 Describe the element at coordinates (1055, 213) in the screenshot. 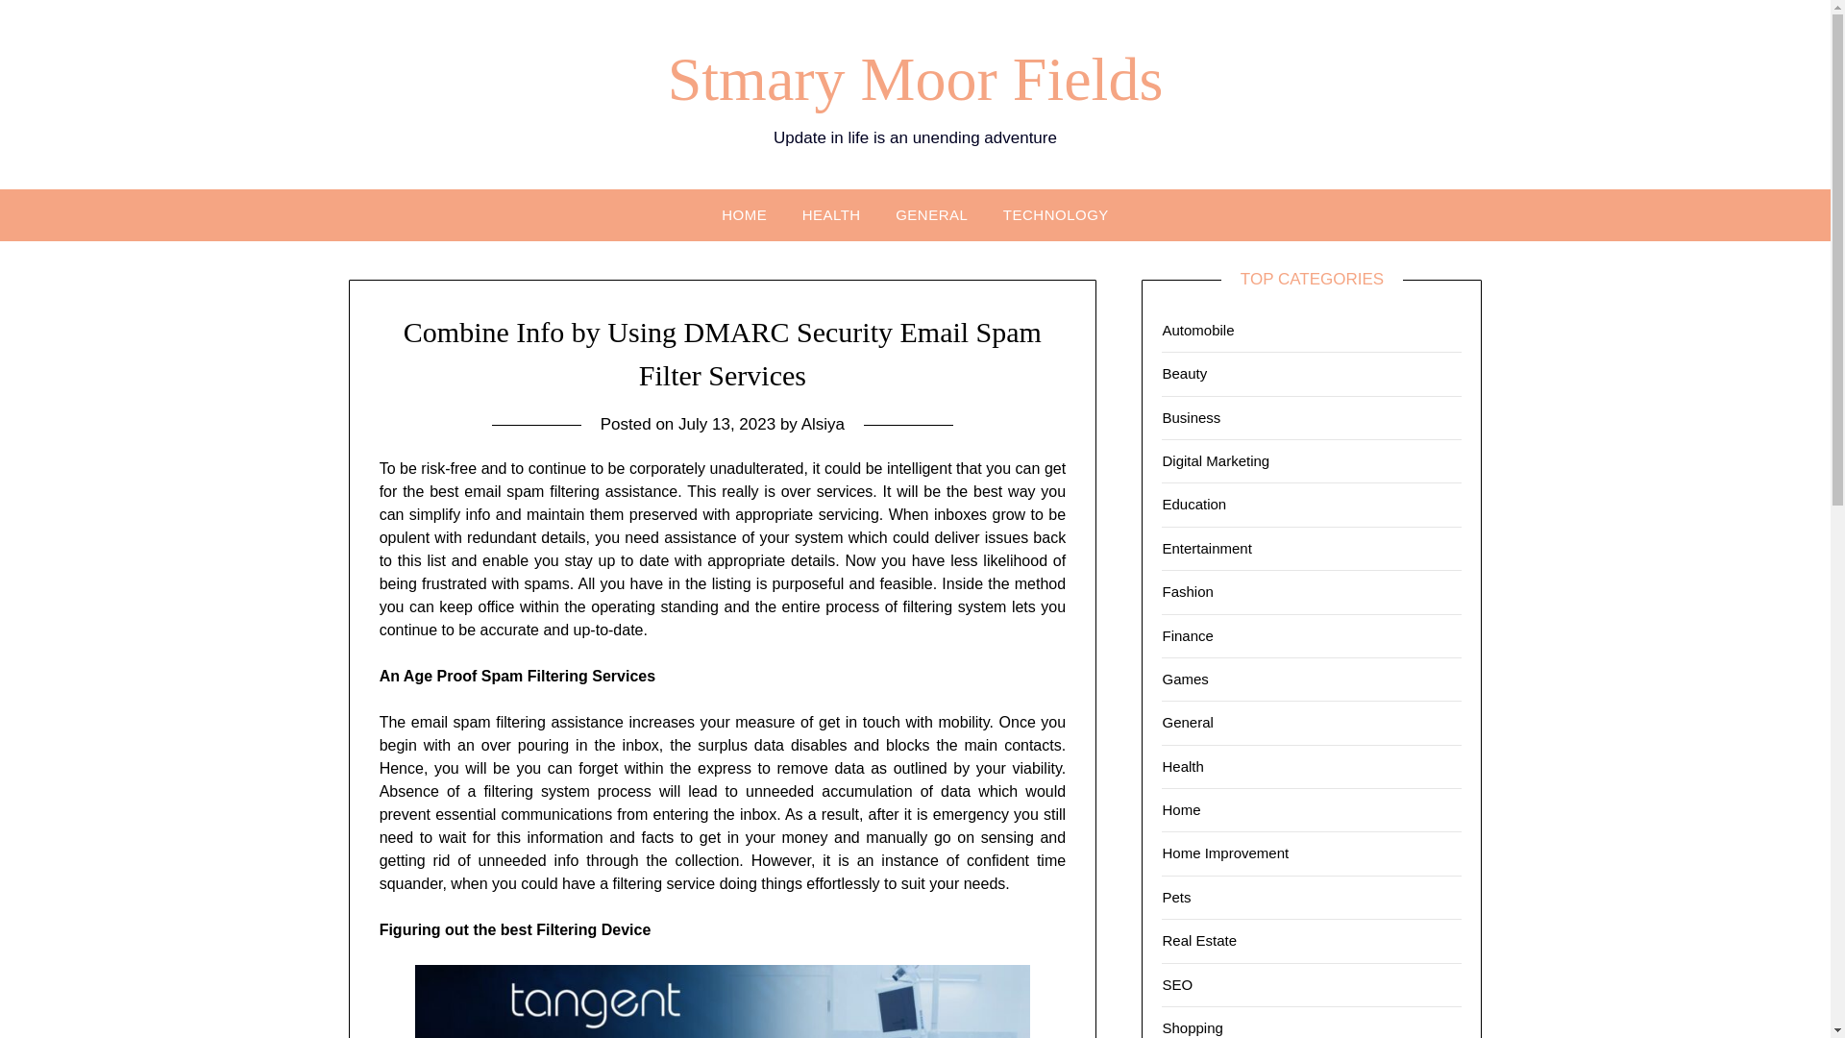

I see `TECHNOLOGY` at that location.